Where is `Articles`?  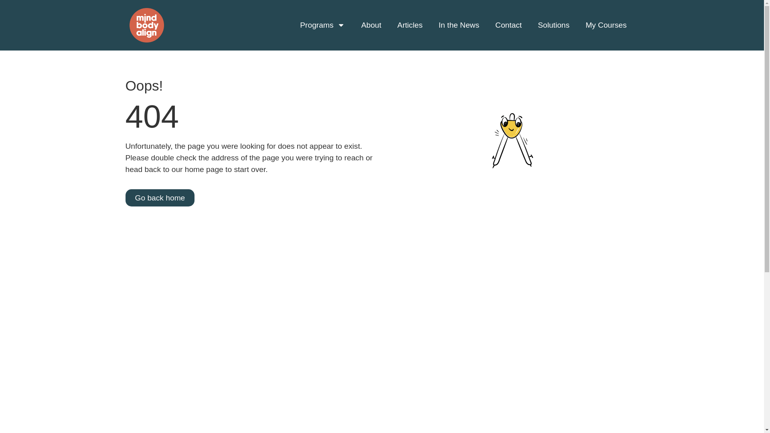 Articles is located at coordinates (410, 25).